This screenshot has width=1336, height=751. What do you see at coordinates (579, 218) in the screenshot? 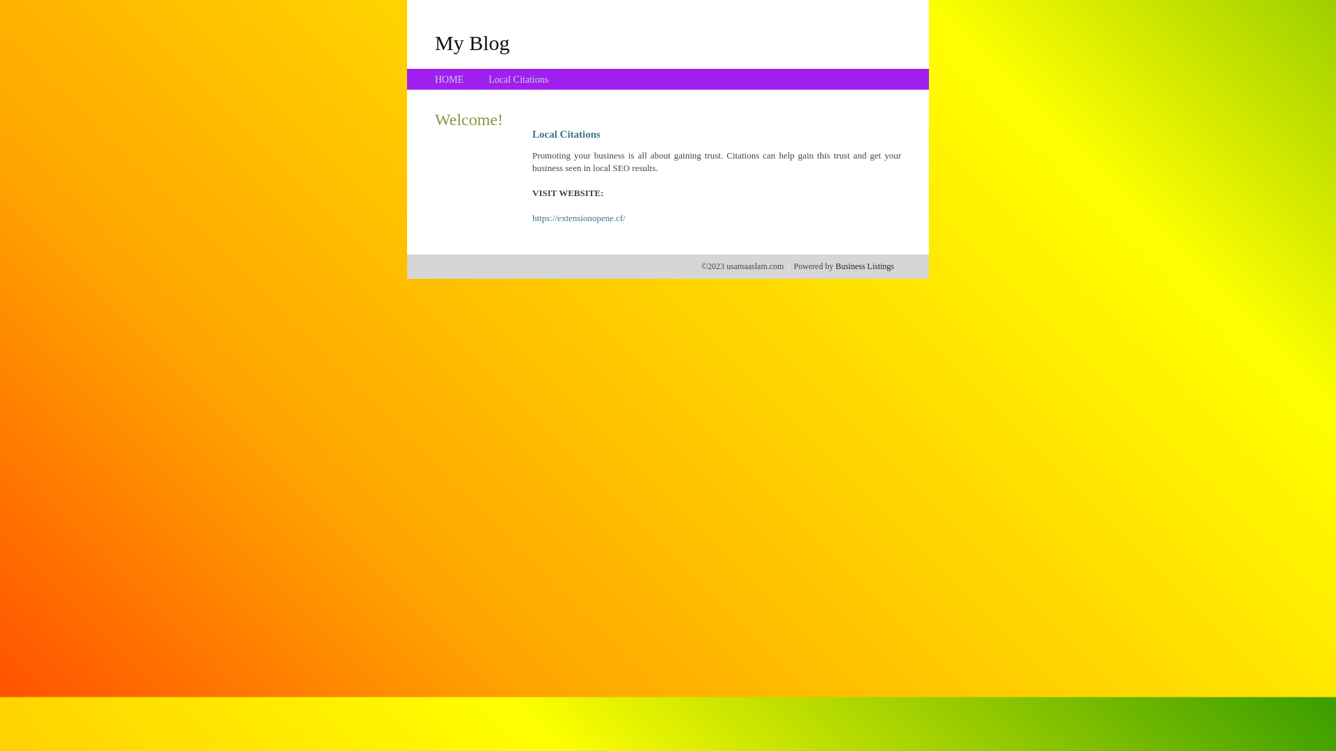
I see `https://extensionopene.cf/` at bounding box center [579, 218].